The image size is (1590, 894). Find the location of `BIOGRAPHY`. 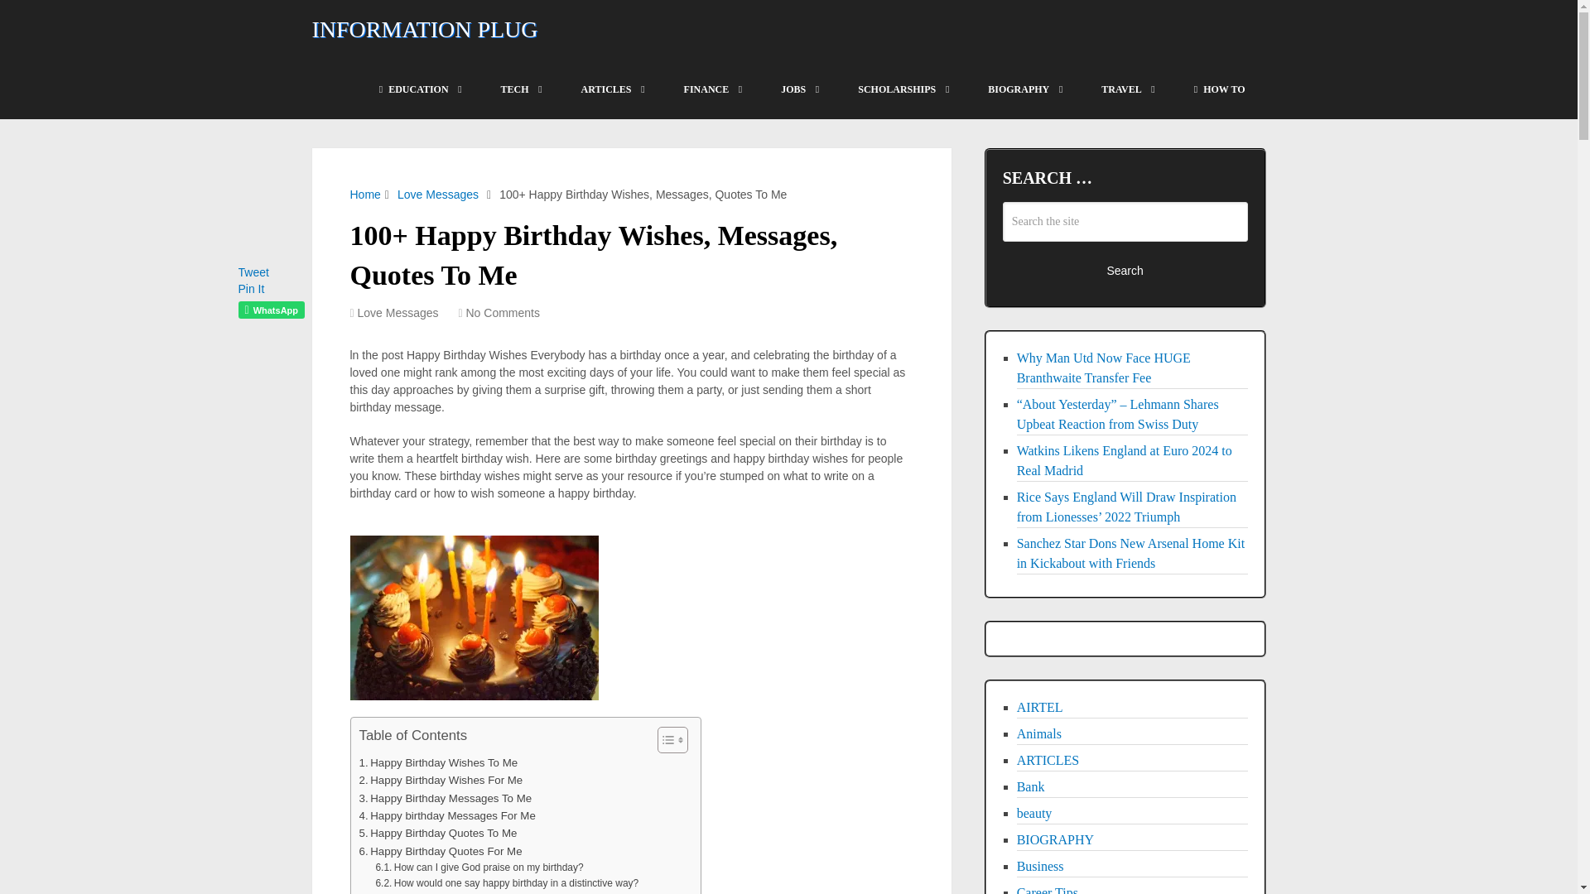

BIOGRAPHY is located at coordinates (1024, 89).